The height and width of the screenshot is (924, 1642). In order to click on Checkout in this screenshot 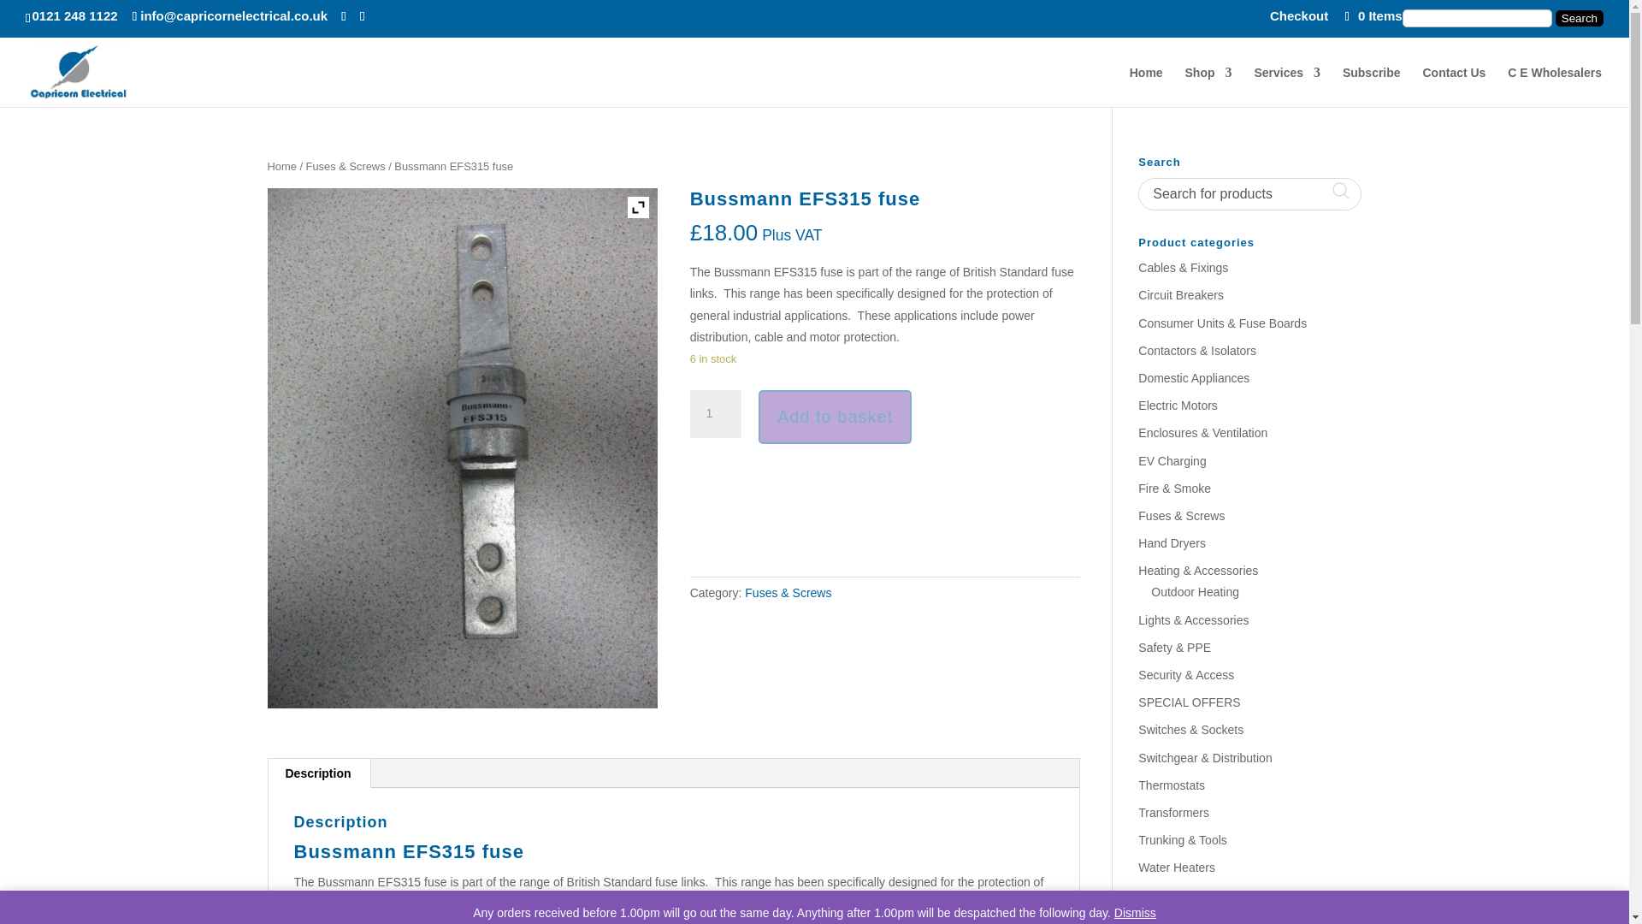, I will do `click(1298, 20)`.